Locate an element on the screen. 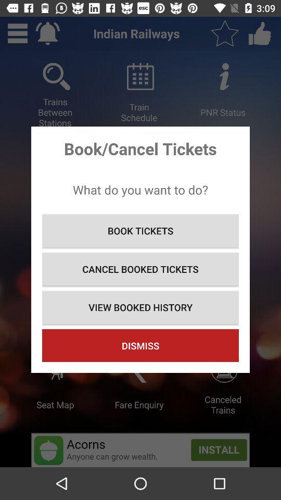  turn on the item above dismiss is located at coordinates (140, 307).